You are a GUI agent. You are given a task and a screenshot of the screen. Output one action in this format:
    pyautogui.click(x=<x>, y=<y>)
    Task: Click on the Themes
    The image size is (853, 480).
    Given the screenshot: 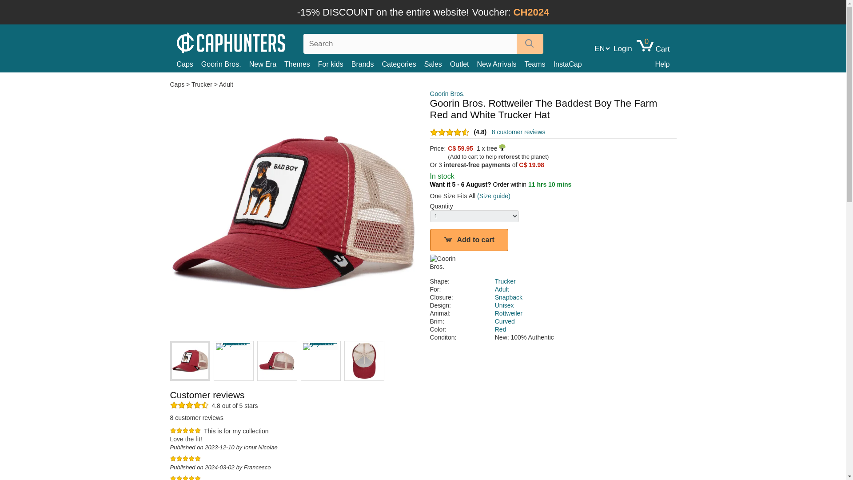 What is the action you would take?
    pyautogui.click(x=301, y=64)
    